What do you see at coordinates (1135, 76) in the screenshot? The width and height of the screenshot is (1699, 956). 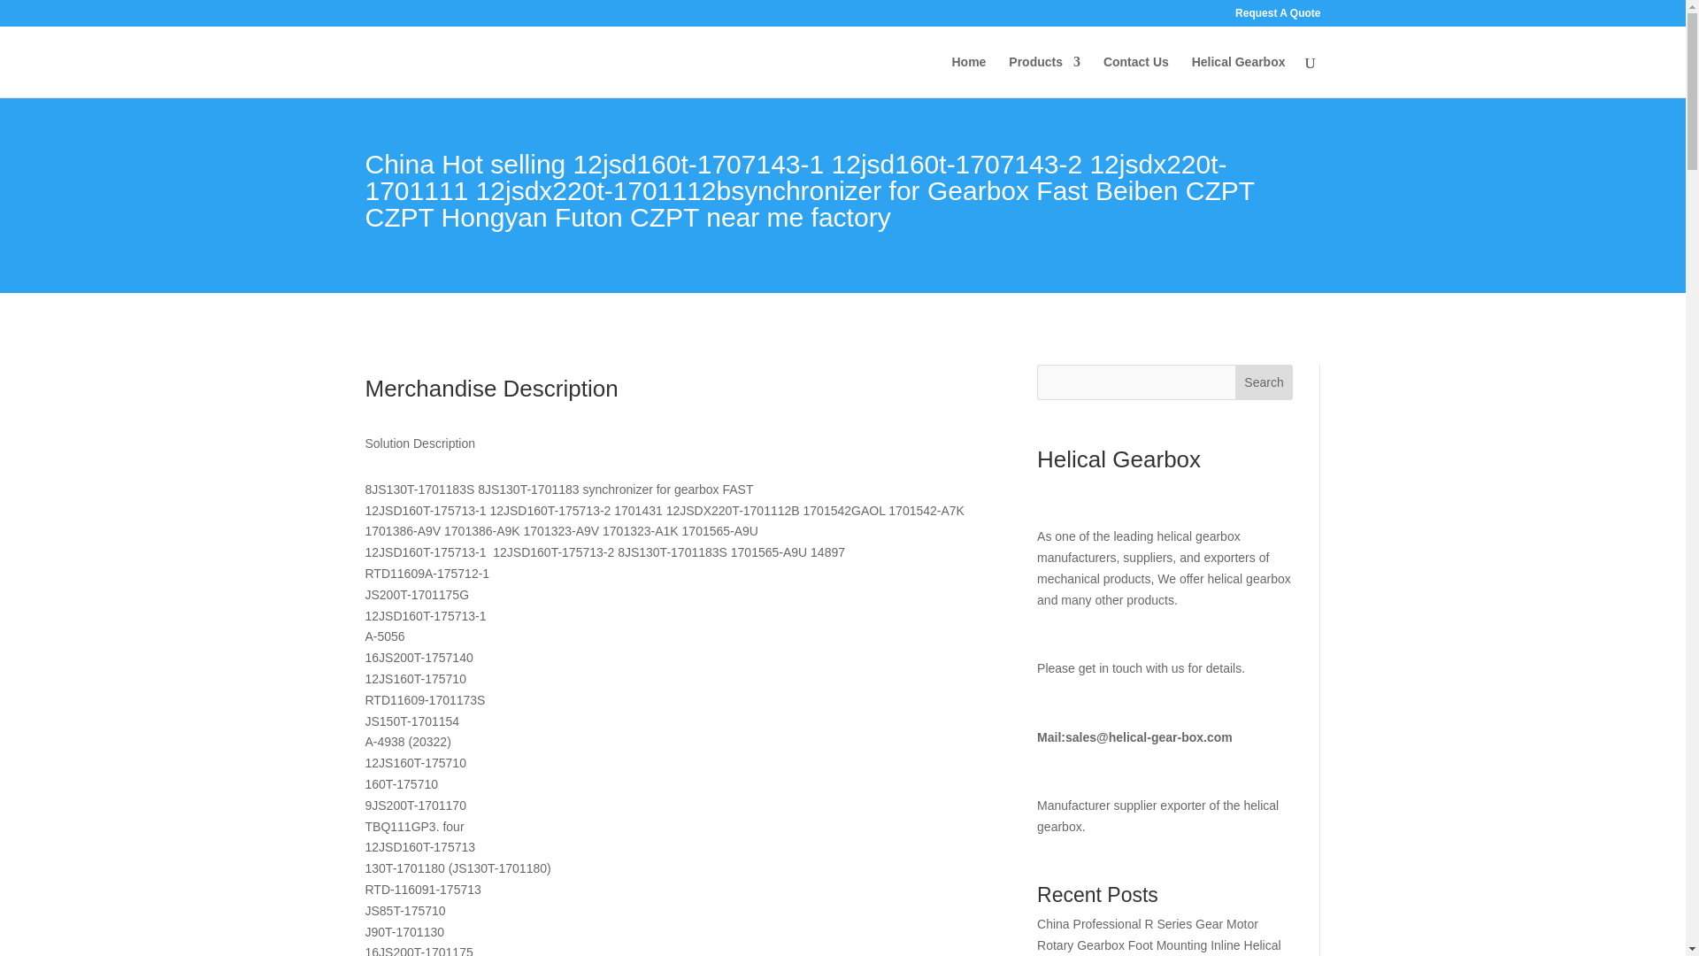 I see `Contact Us` at bounding box center [1135, 76].